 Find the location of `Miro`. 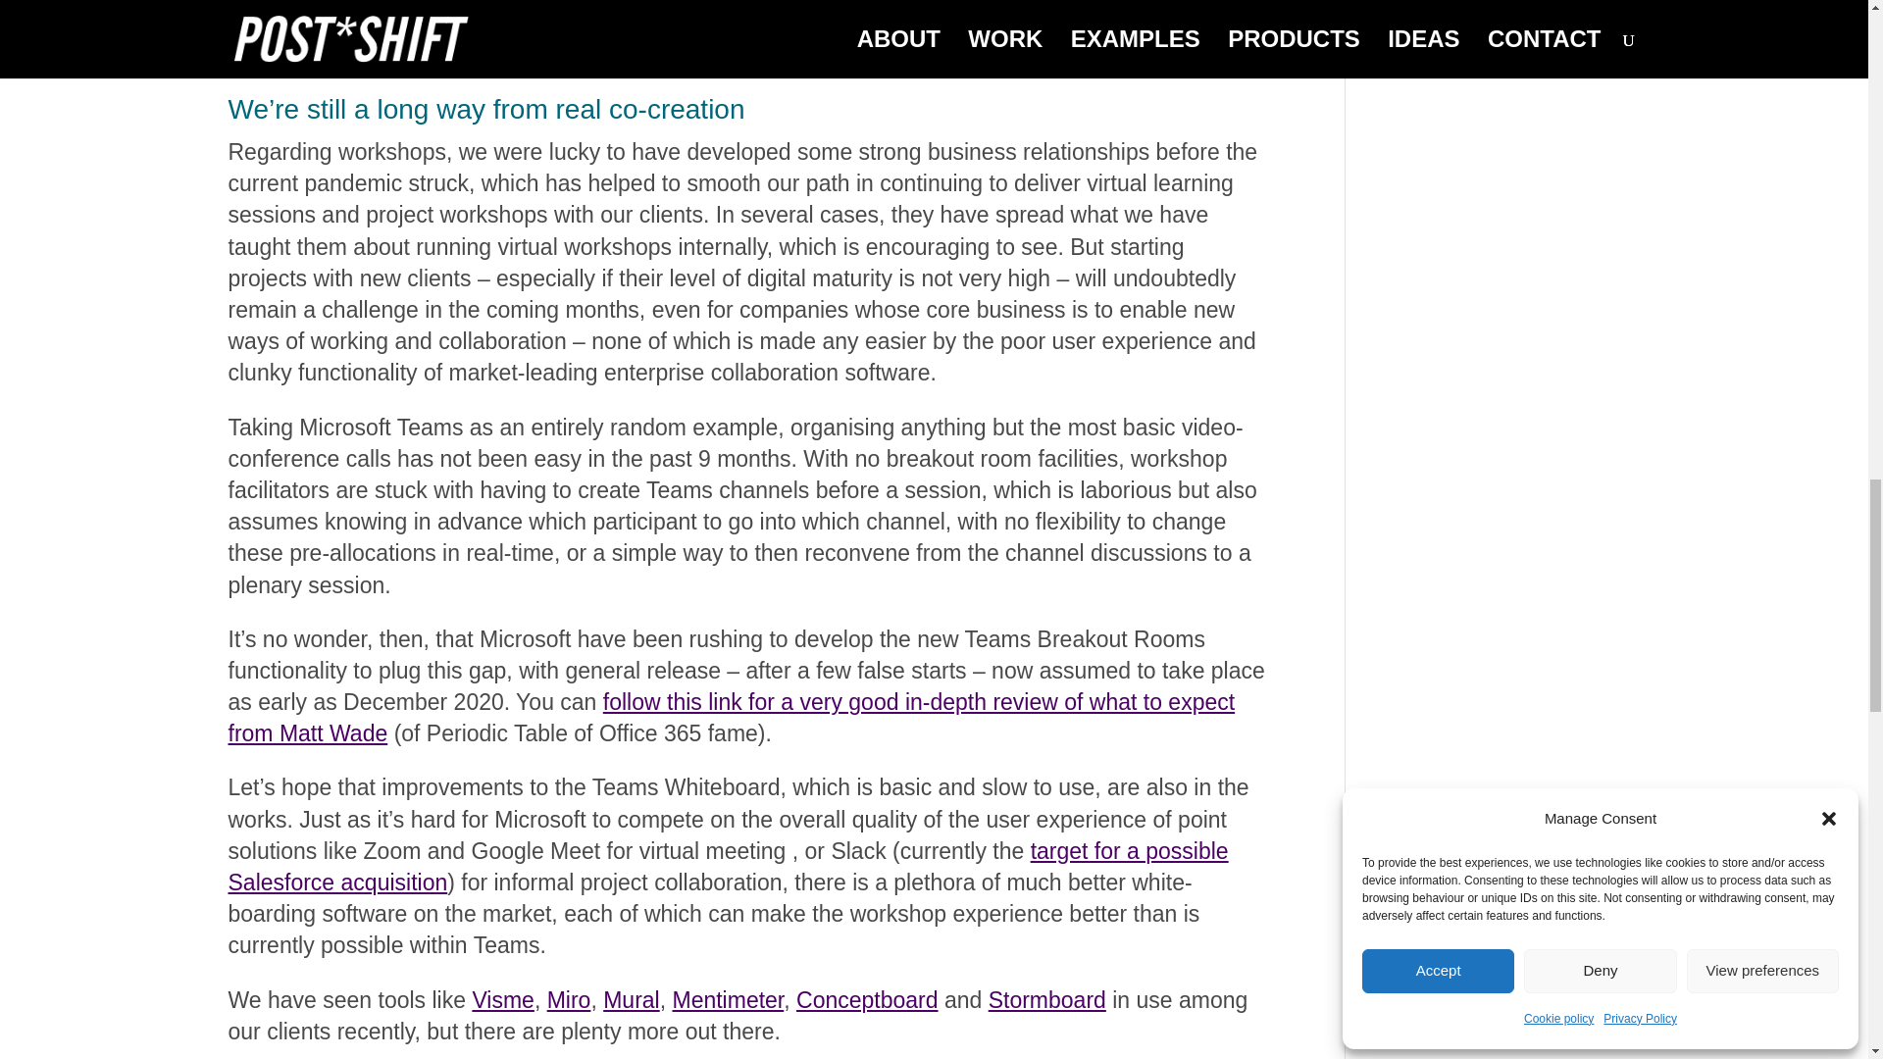

Miro is located at coordinates (569, 999).